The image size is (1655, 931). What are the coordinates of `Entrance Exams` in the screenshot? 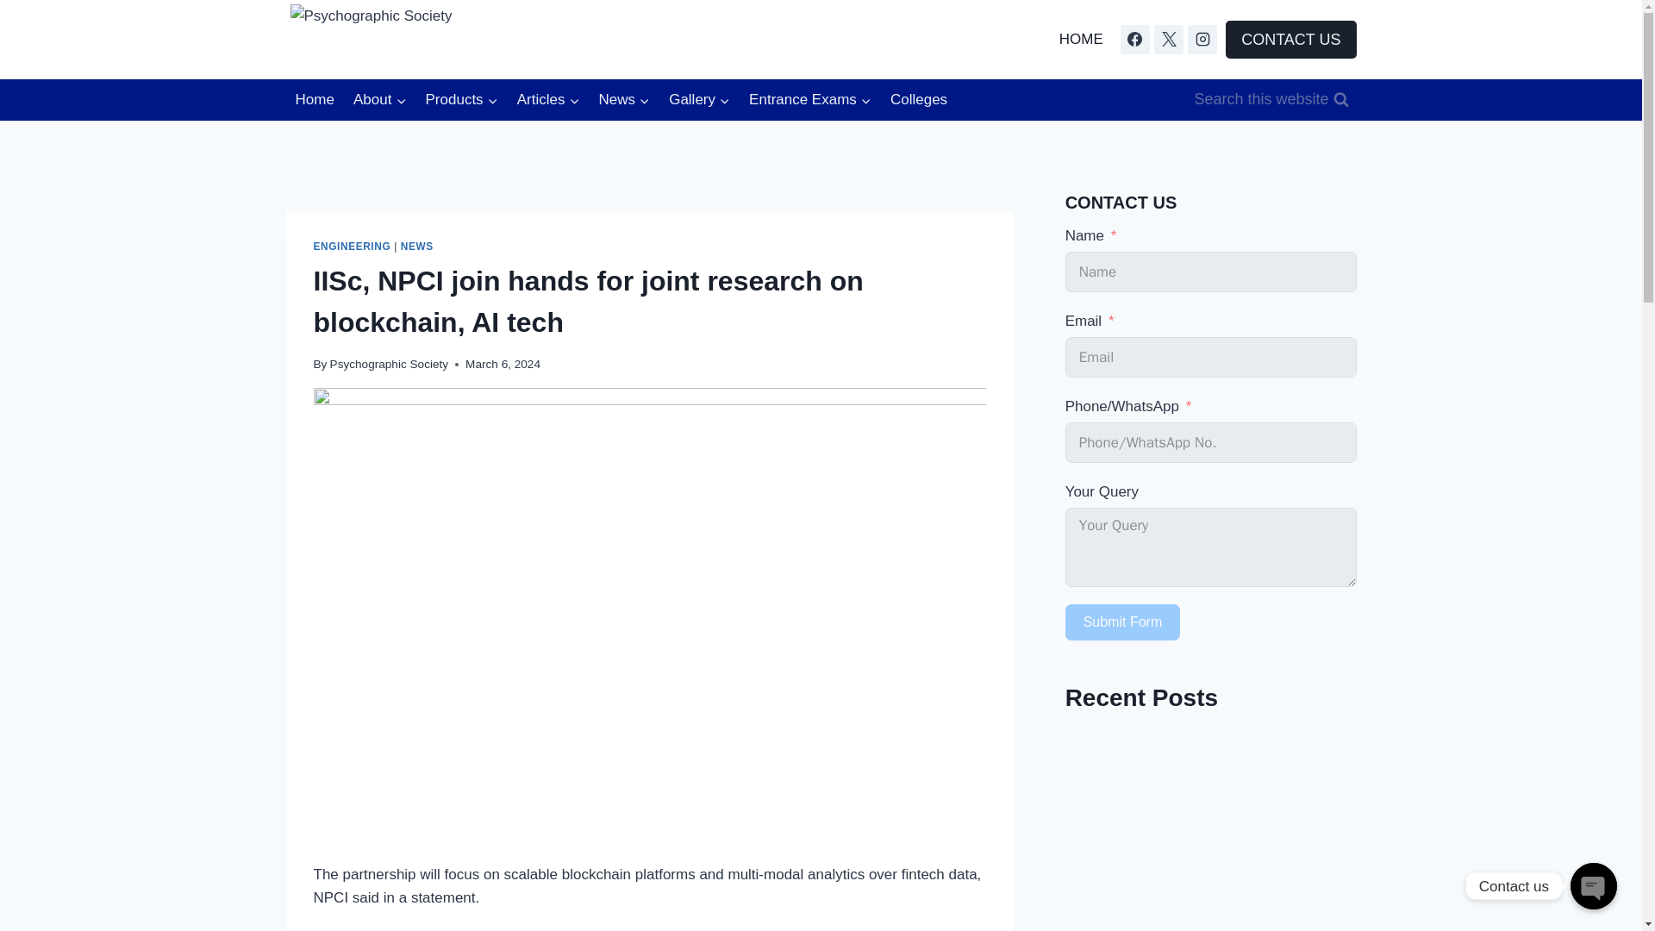 It's located at (810, 100).